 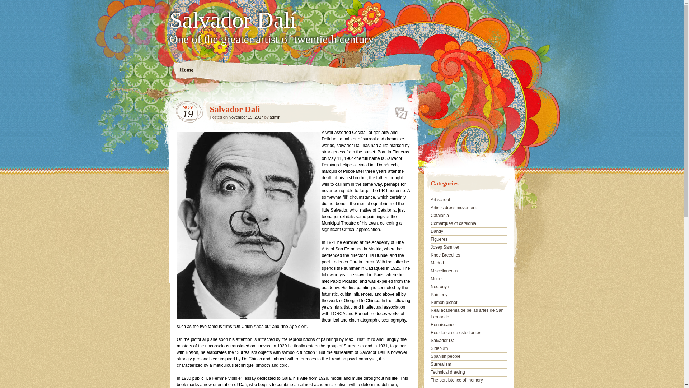 I want to click on Moors, so click(x=436, y=279).